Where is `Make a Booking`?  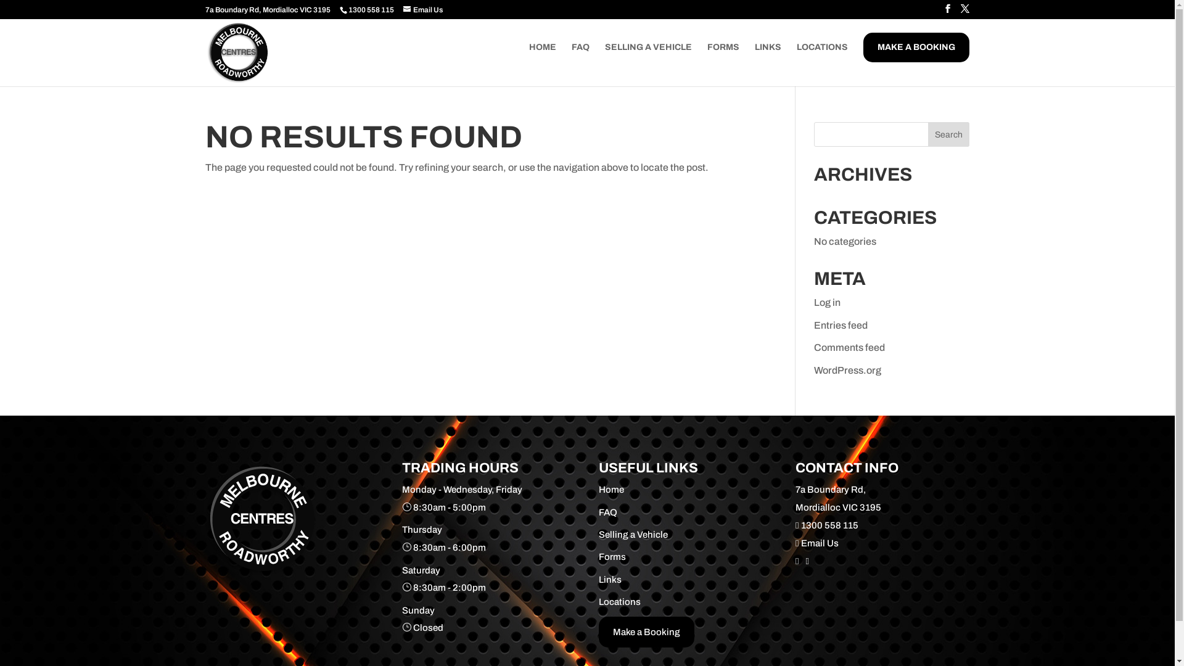
Make a Booking is located at coordinates (646, 632).